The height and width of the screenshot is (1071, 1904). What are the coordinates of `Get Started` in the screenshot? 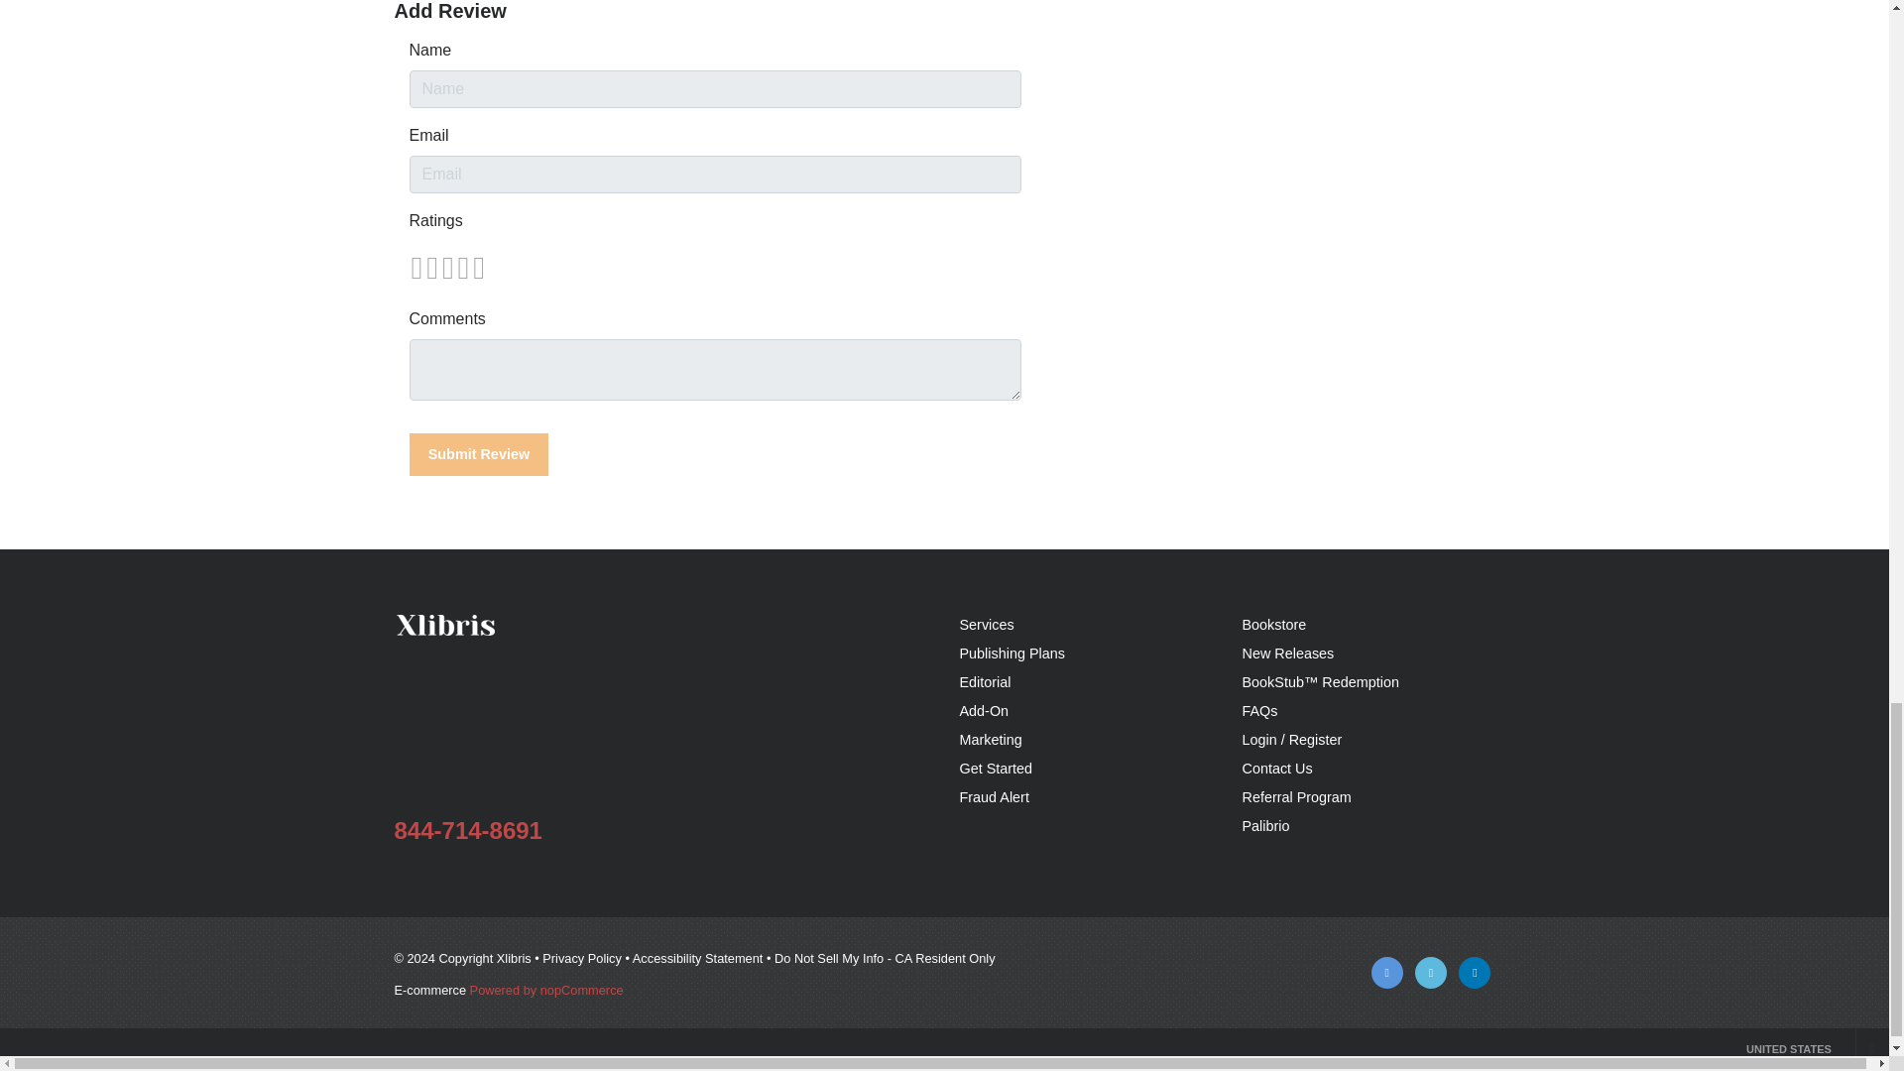 It's located at (996, 768).